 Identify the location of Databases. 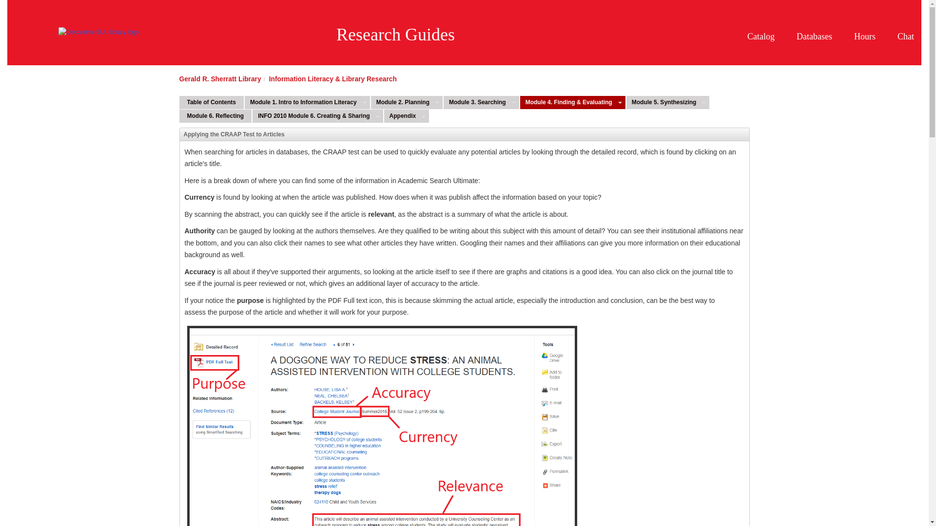
(818, 22).